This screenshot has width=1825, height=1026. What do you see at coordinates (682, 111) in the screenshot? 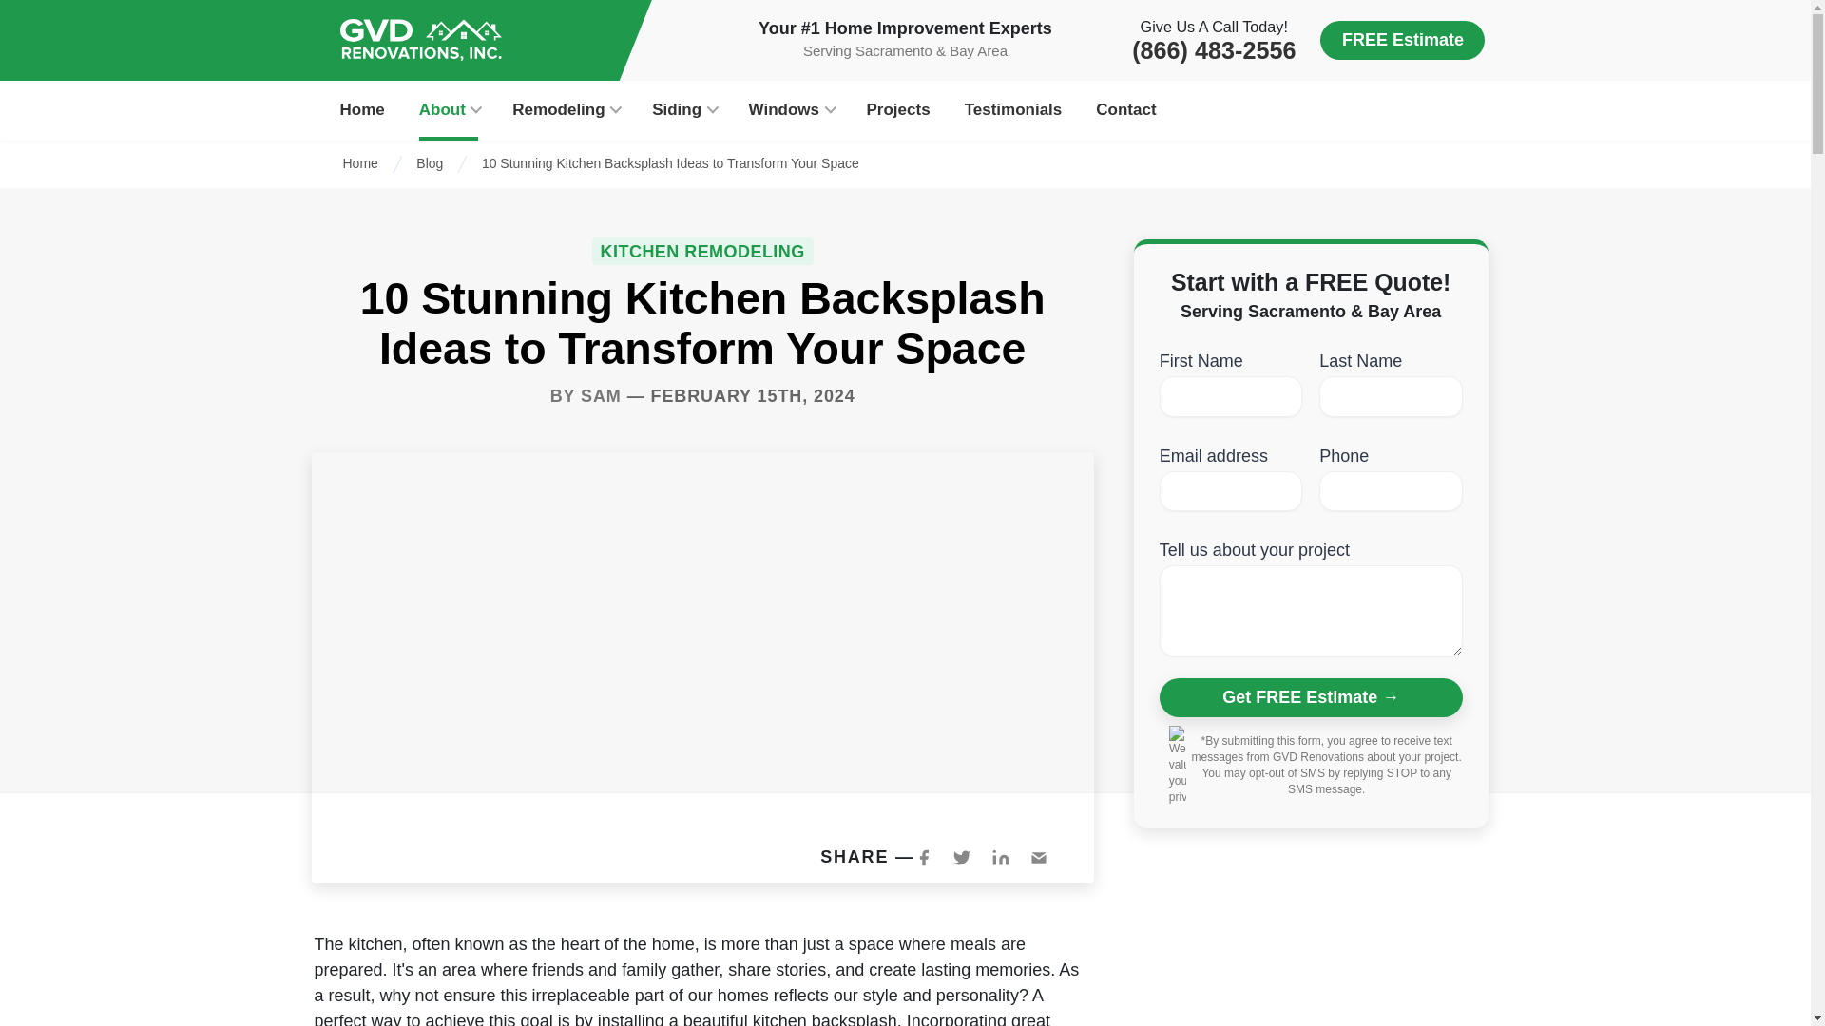
I see `Siding Installation` at bounding box center [682, 111].